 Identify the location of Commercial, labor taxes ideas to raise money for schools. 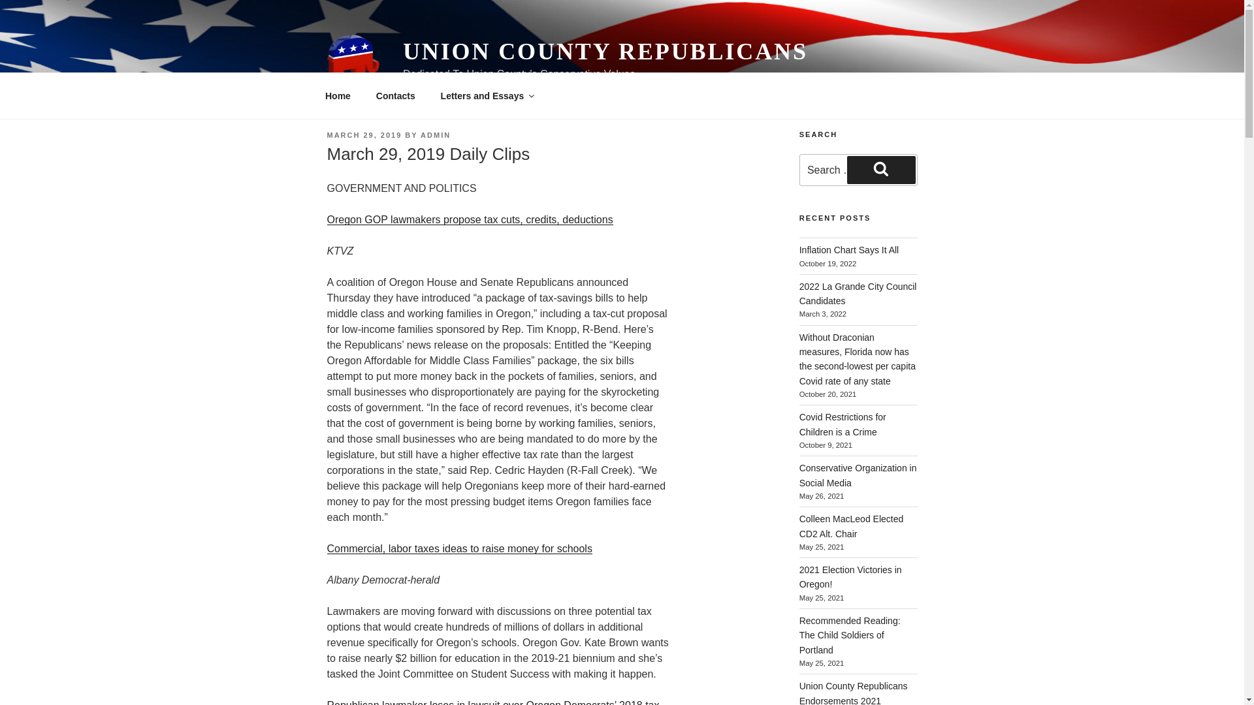
(458, 548).